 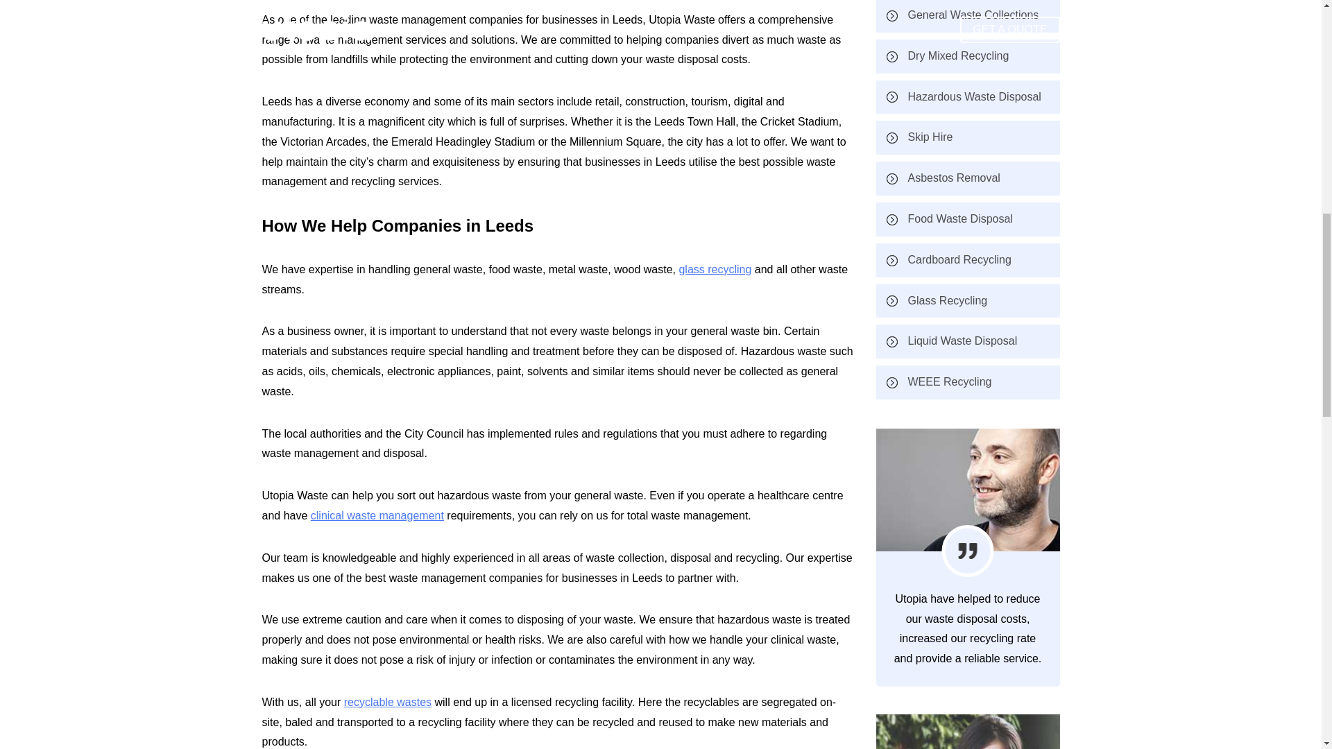 I want to click on Glass Recycling, so click(x=967, y=301).